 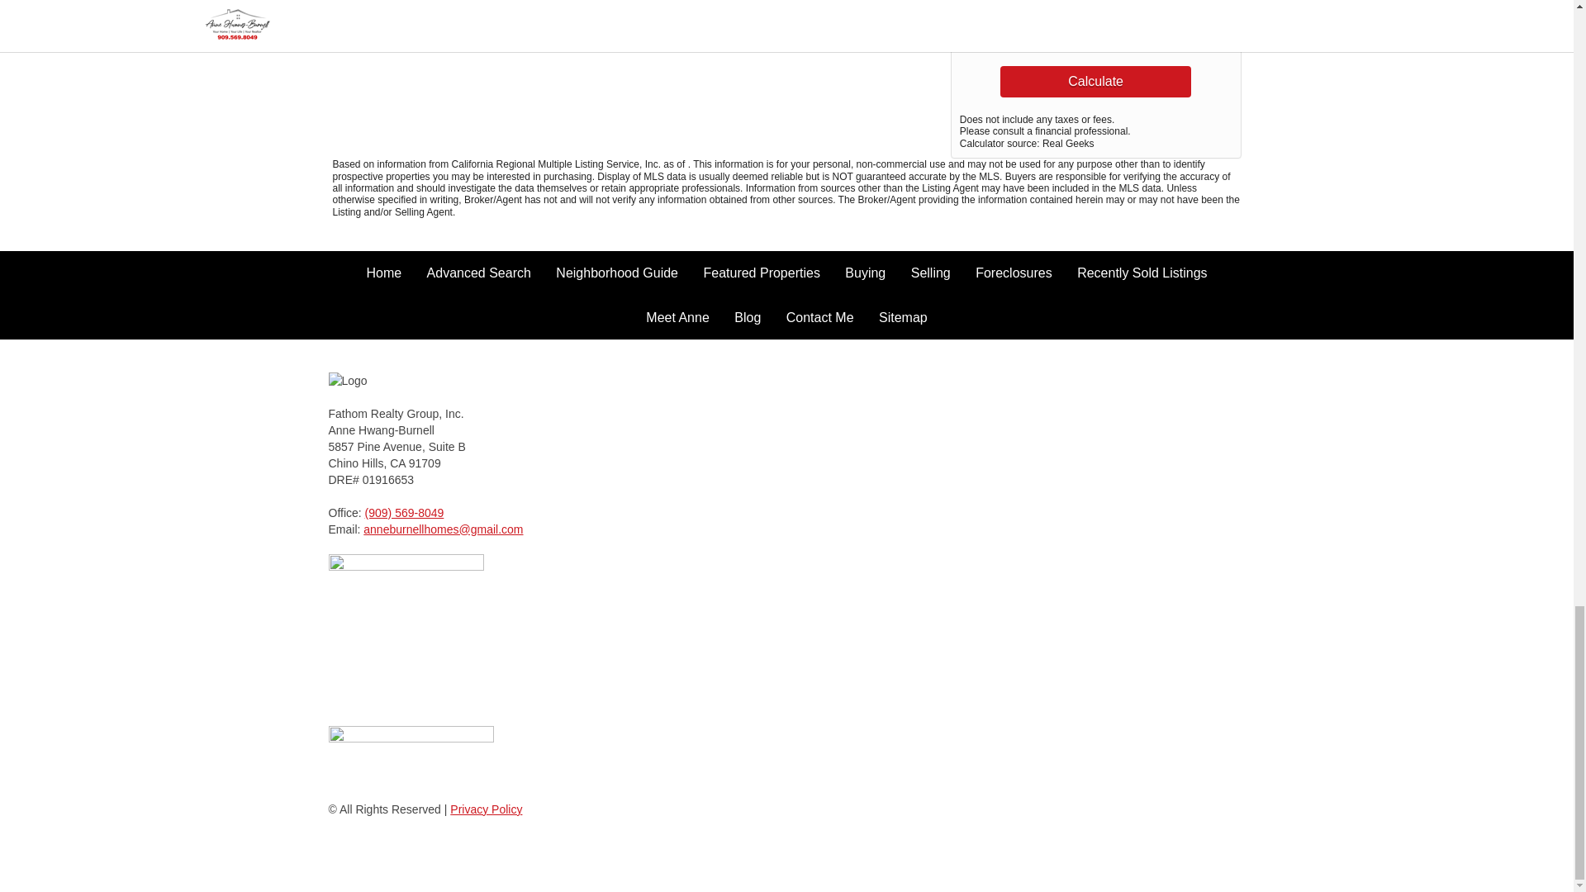 What do you see at coordinates (390, 380) in the screenshot?
I see `Logo` at bounding box center [390, 380].